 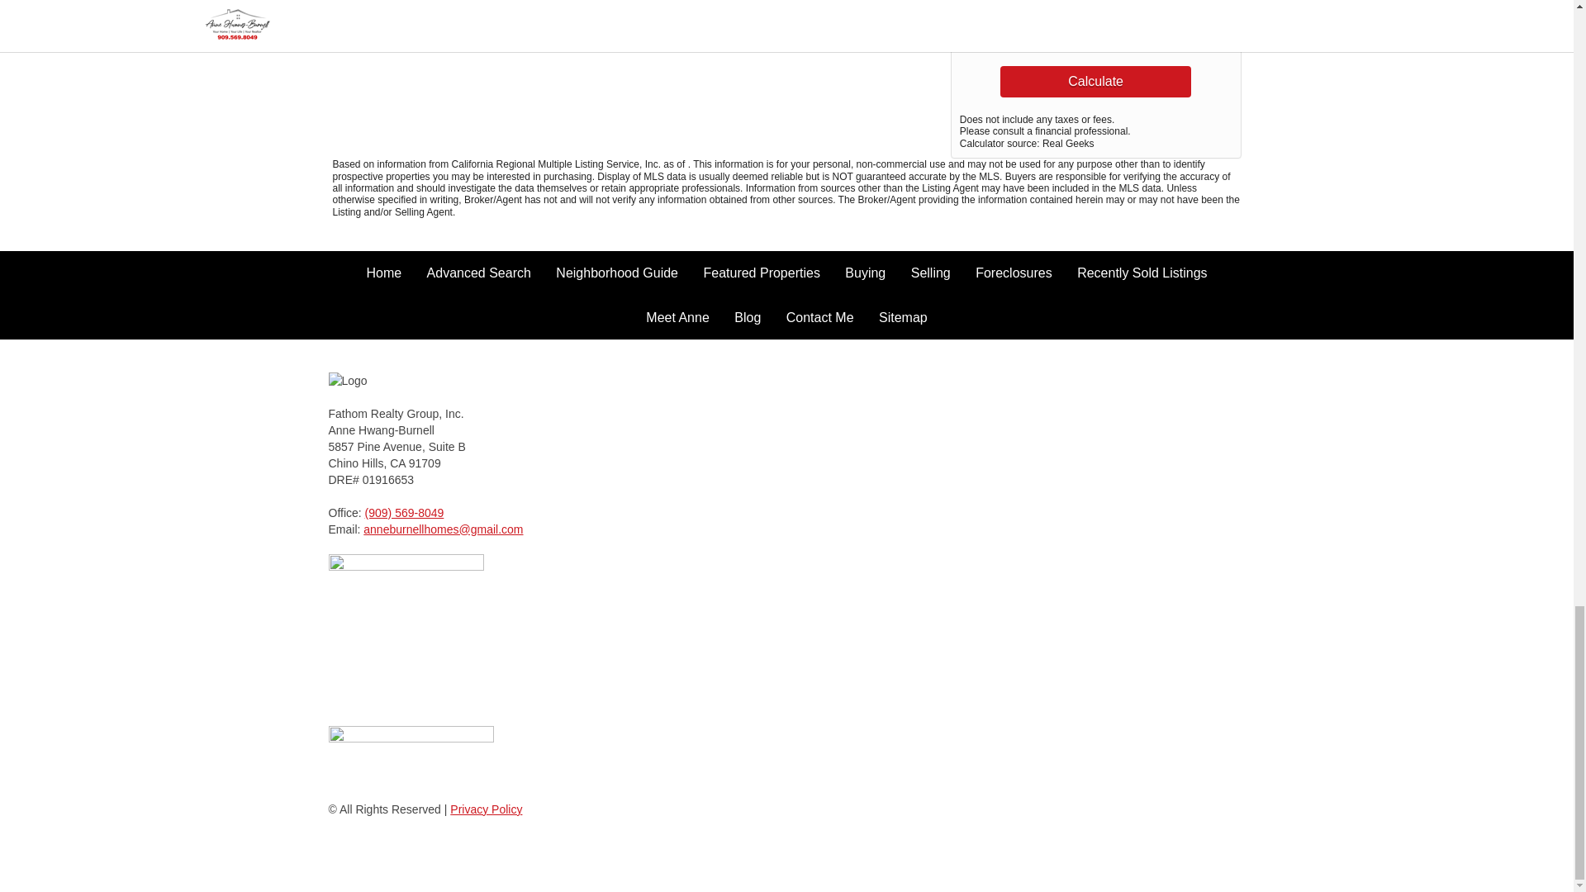 What do you see at coordinates (390, 380) in the screenshot?
I see `Logo` at bounding box center [390, 380].